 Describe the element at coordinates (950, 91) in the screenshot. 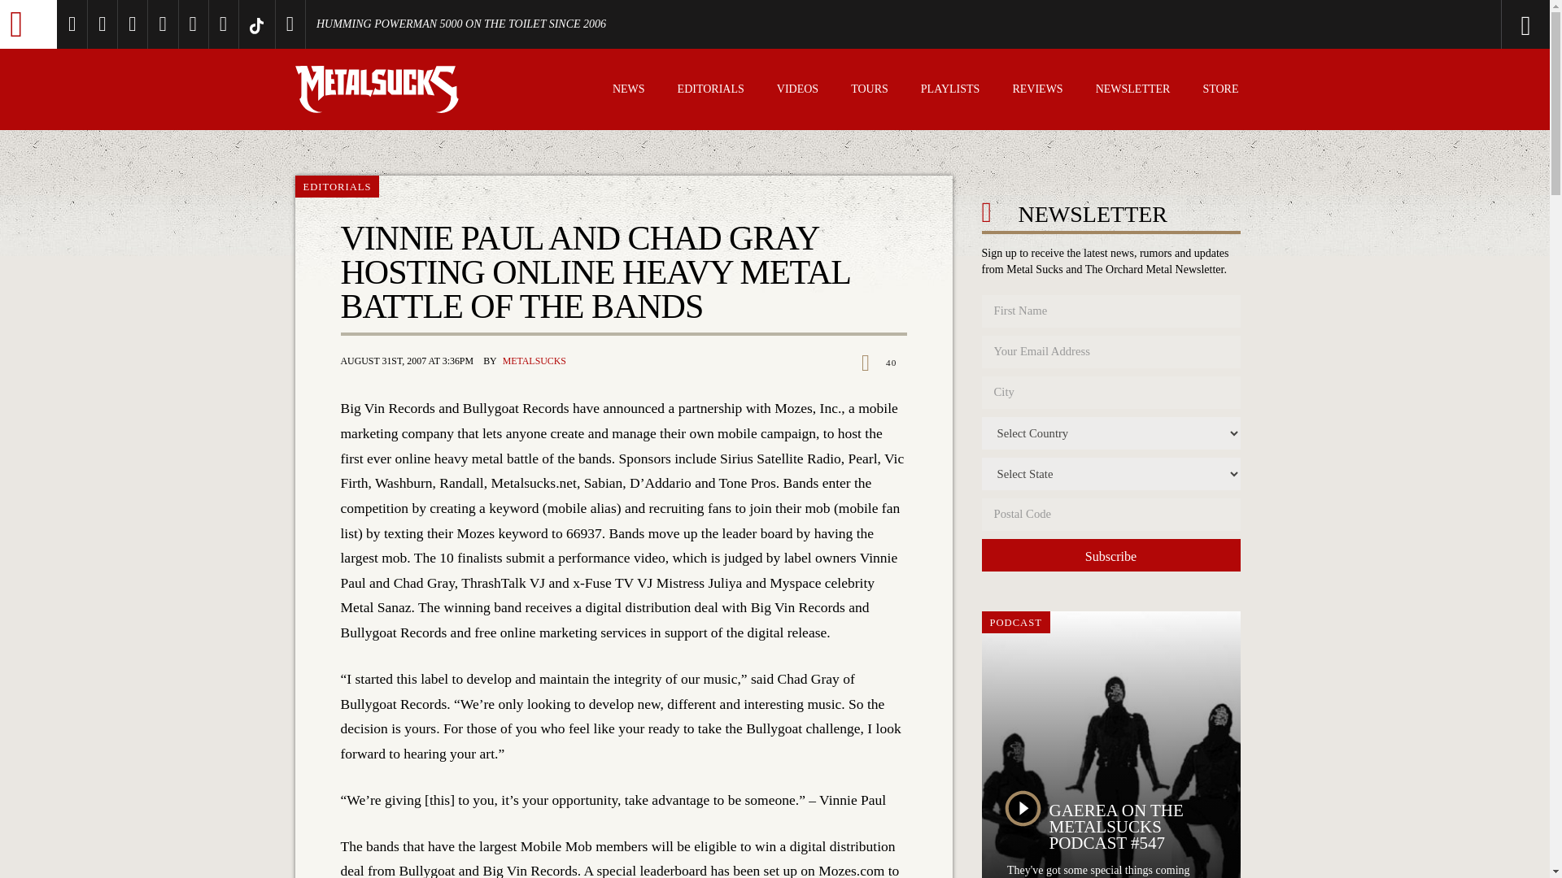

I see `PLAYLISTS` at that location.